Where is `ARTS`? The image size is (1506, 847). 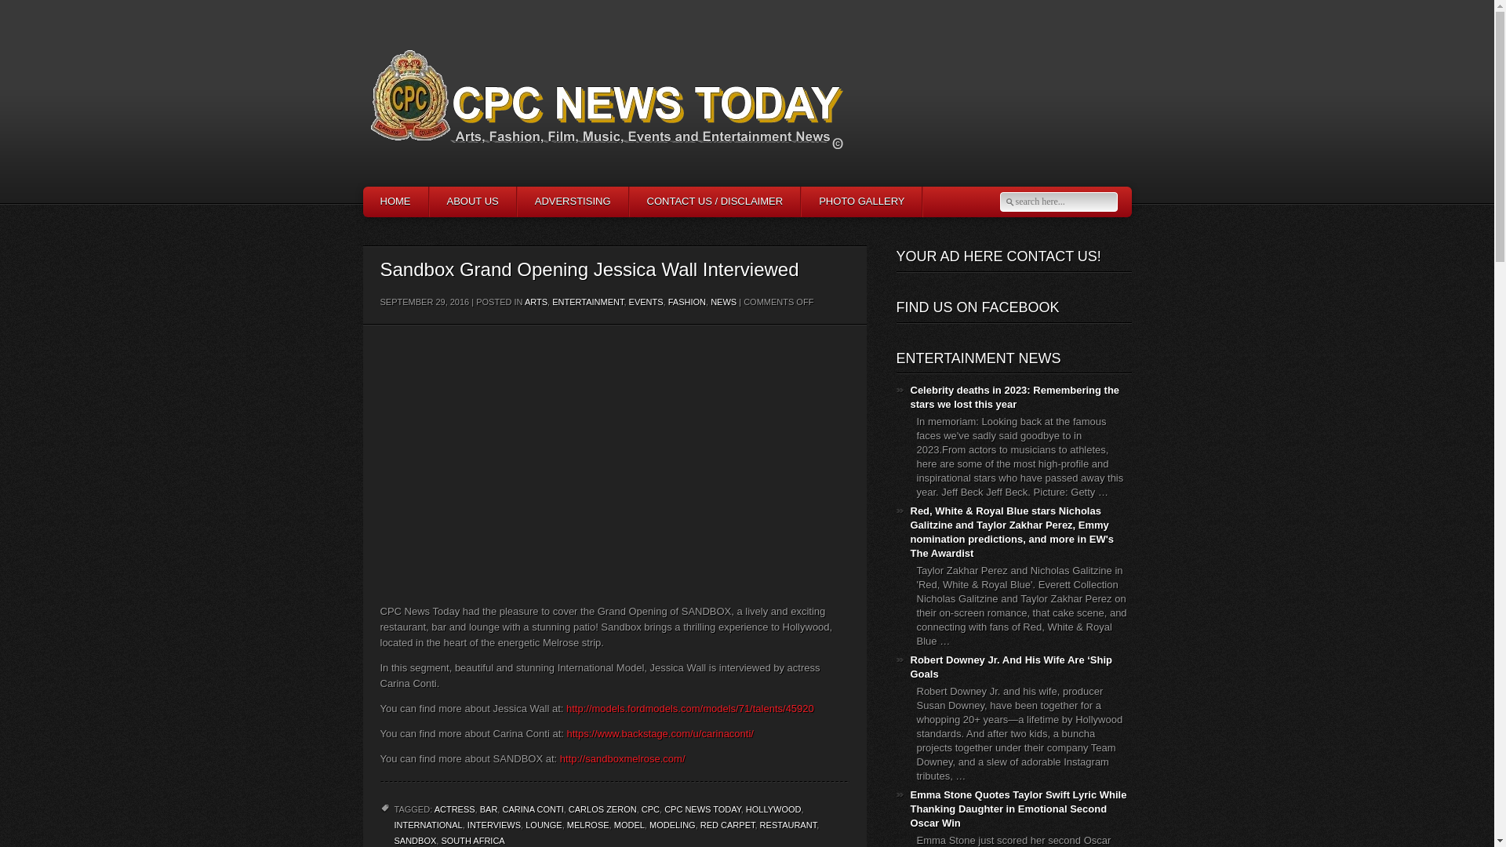 ARTS is located at coordinates (536, 303).